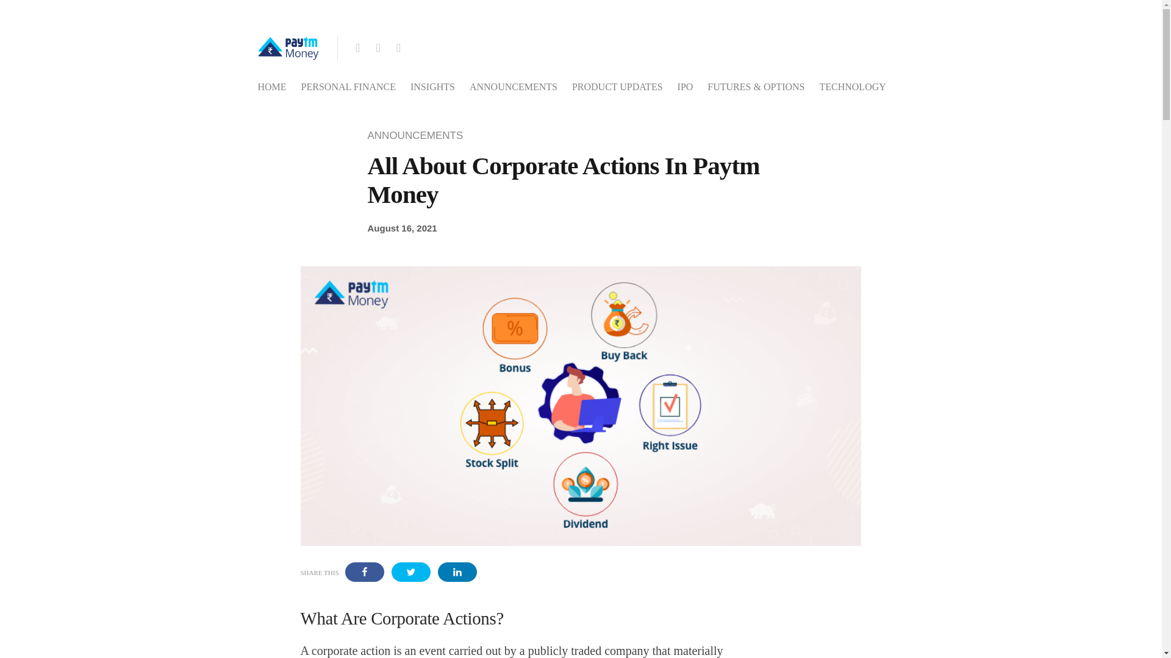 Image resolution: width=1171 pixels, height=658 pixels. I want to click on PERSONAL FINANCE, so click(348, 87).